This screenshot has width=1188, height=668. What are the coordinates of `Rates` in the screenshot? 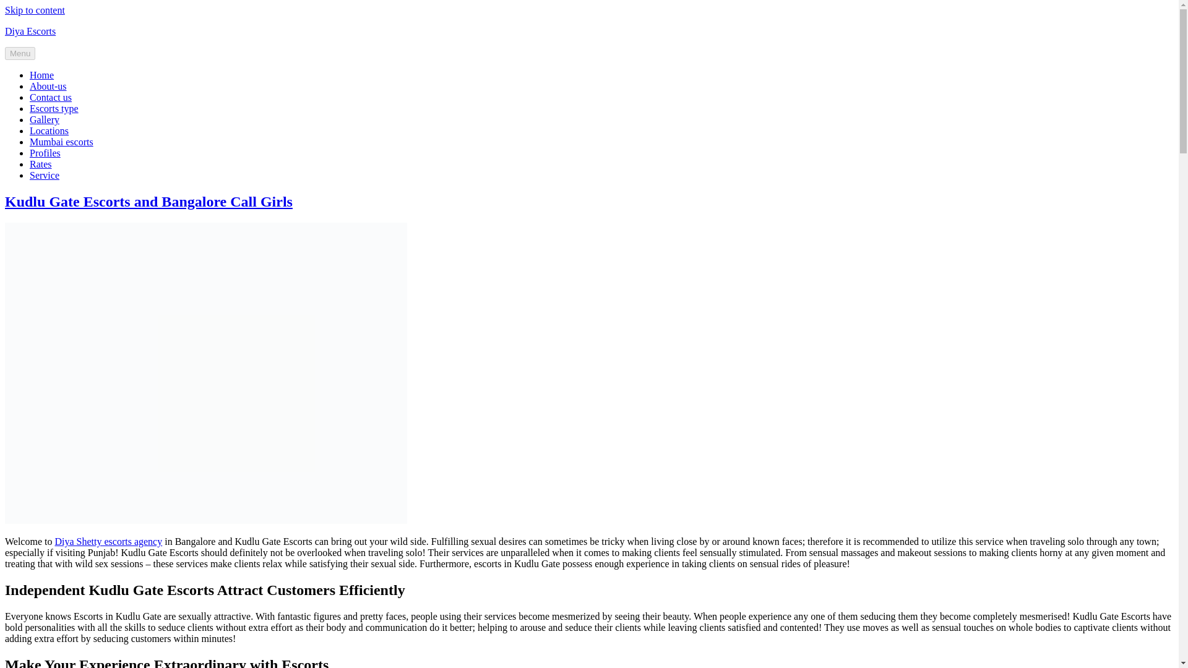 It's located at (41, 165).